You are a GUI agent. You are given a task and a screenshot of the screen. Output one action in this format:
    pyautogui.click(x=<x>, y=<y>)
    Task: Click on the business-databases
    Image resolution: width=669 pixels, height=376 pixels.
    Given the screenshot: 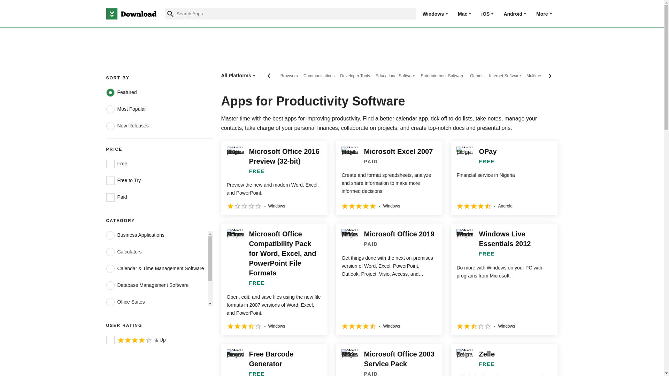 What is the action you would take?
    pyautogui.click(x=110, y=285)
    